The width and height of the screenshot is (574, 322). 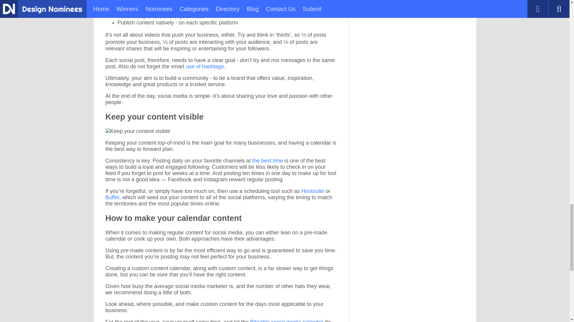 I want to click on Buffer, so click(x=112, y=197).